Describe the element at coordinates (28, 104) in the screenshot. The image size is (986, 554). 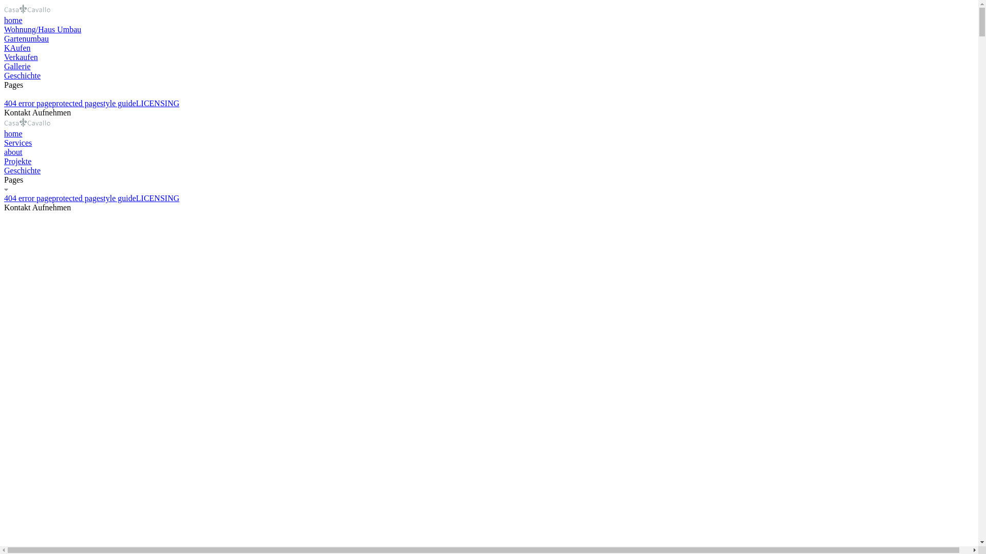
I see `404 error page` at that location.